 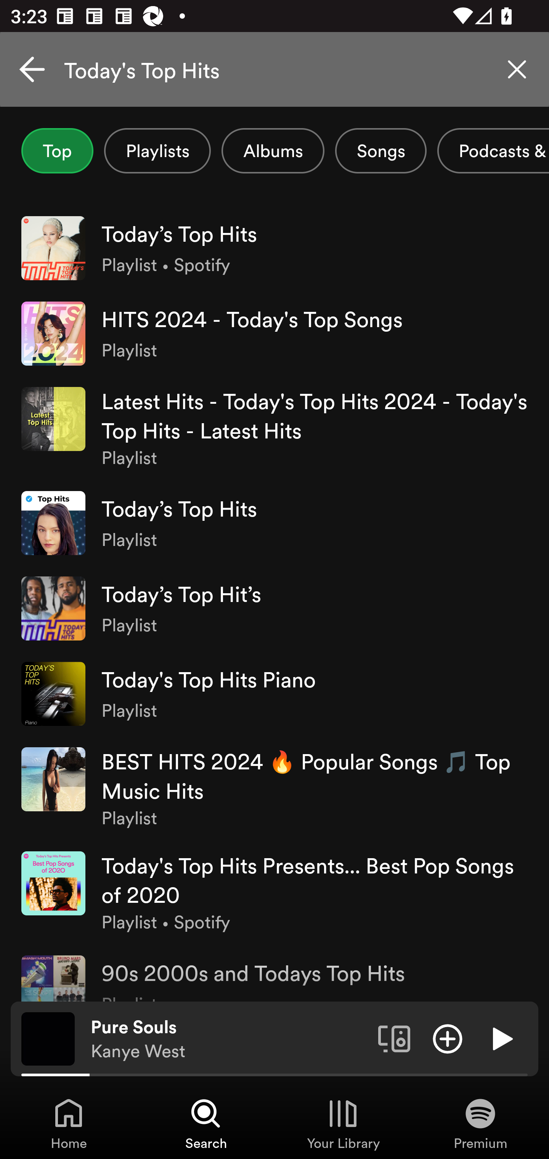 I want to click on Today's Top Hits, so click(x=274, y=69).